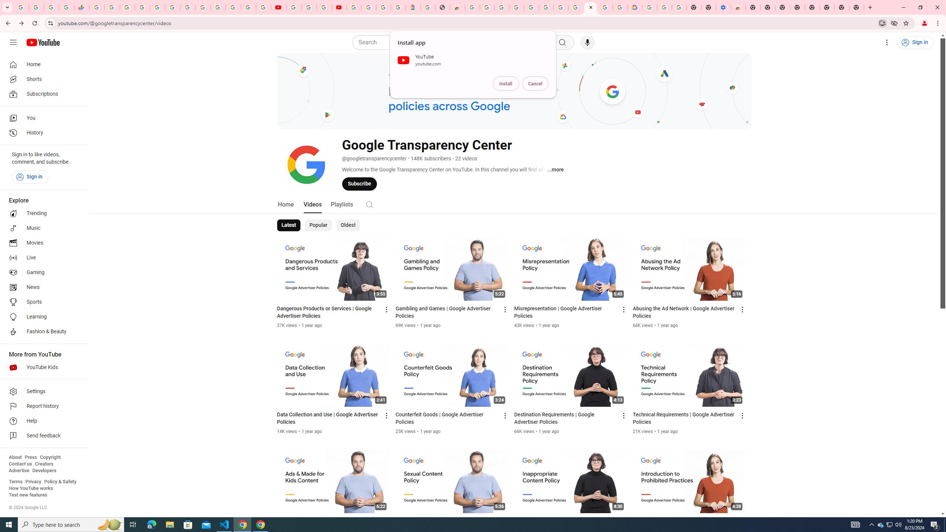 The width and height of the screenshot is (946, 532). I want to click on Google Account Help, so click(664, 7).